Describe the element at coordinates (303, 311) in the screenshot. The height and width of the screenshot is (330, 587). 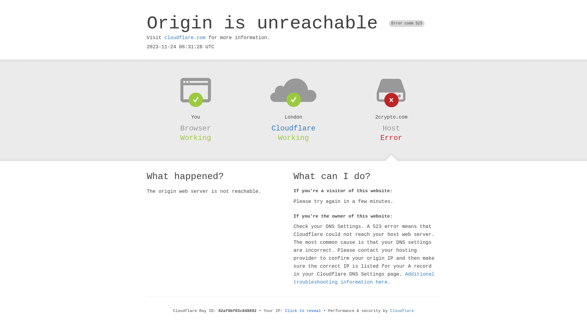
I see `Click to reveal` at that location.